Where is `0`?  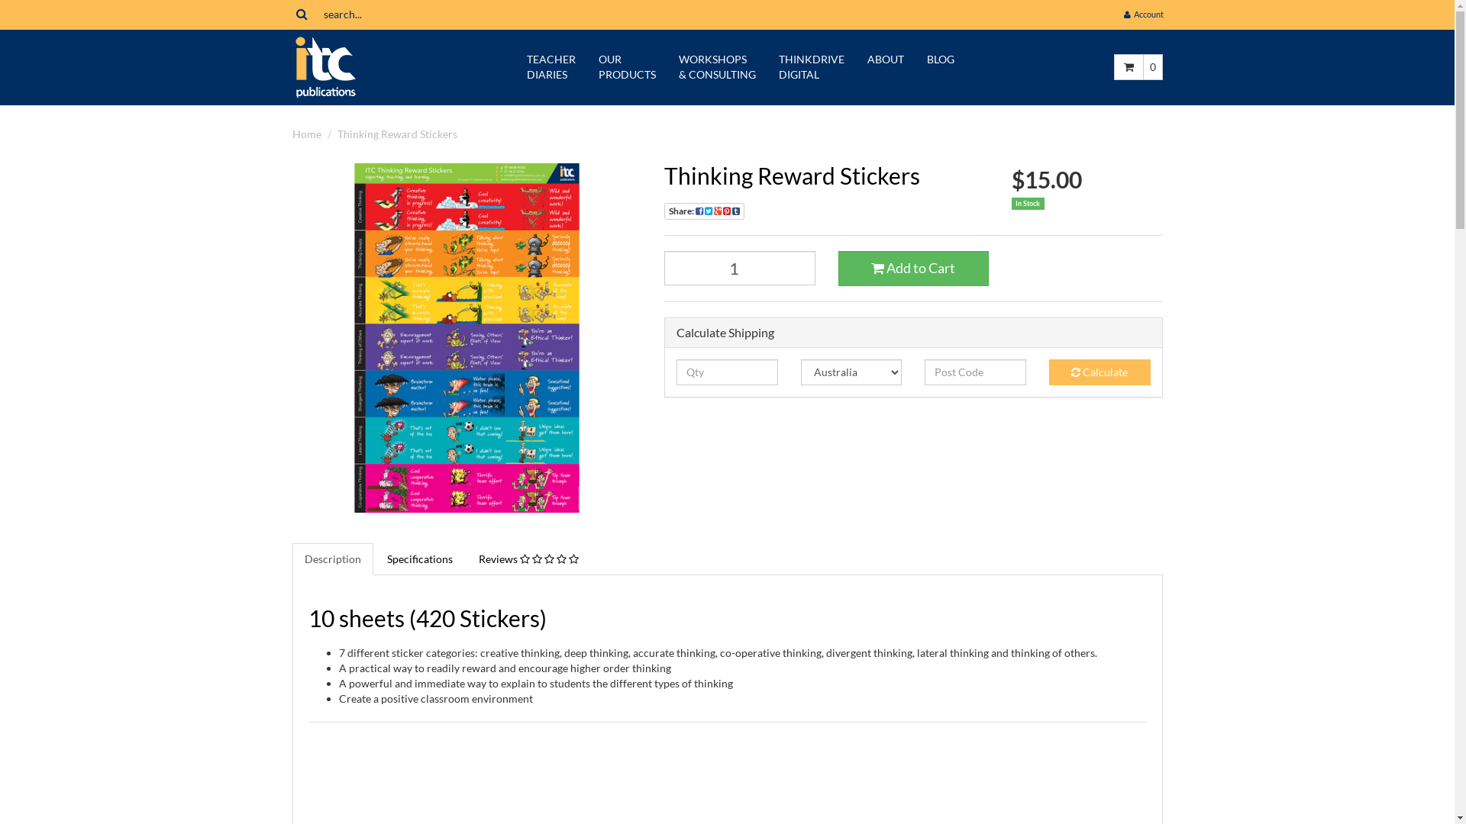
0 is located at coordinates (1152, 67).